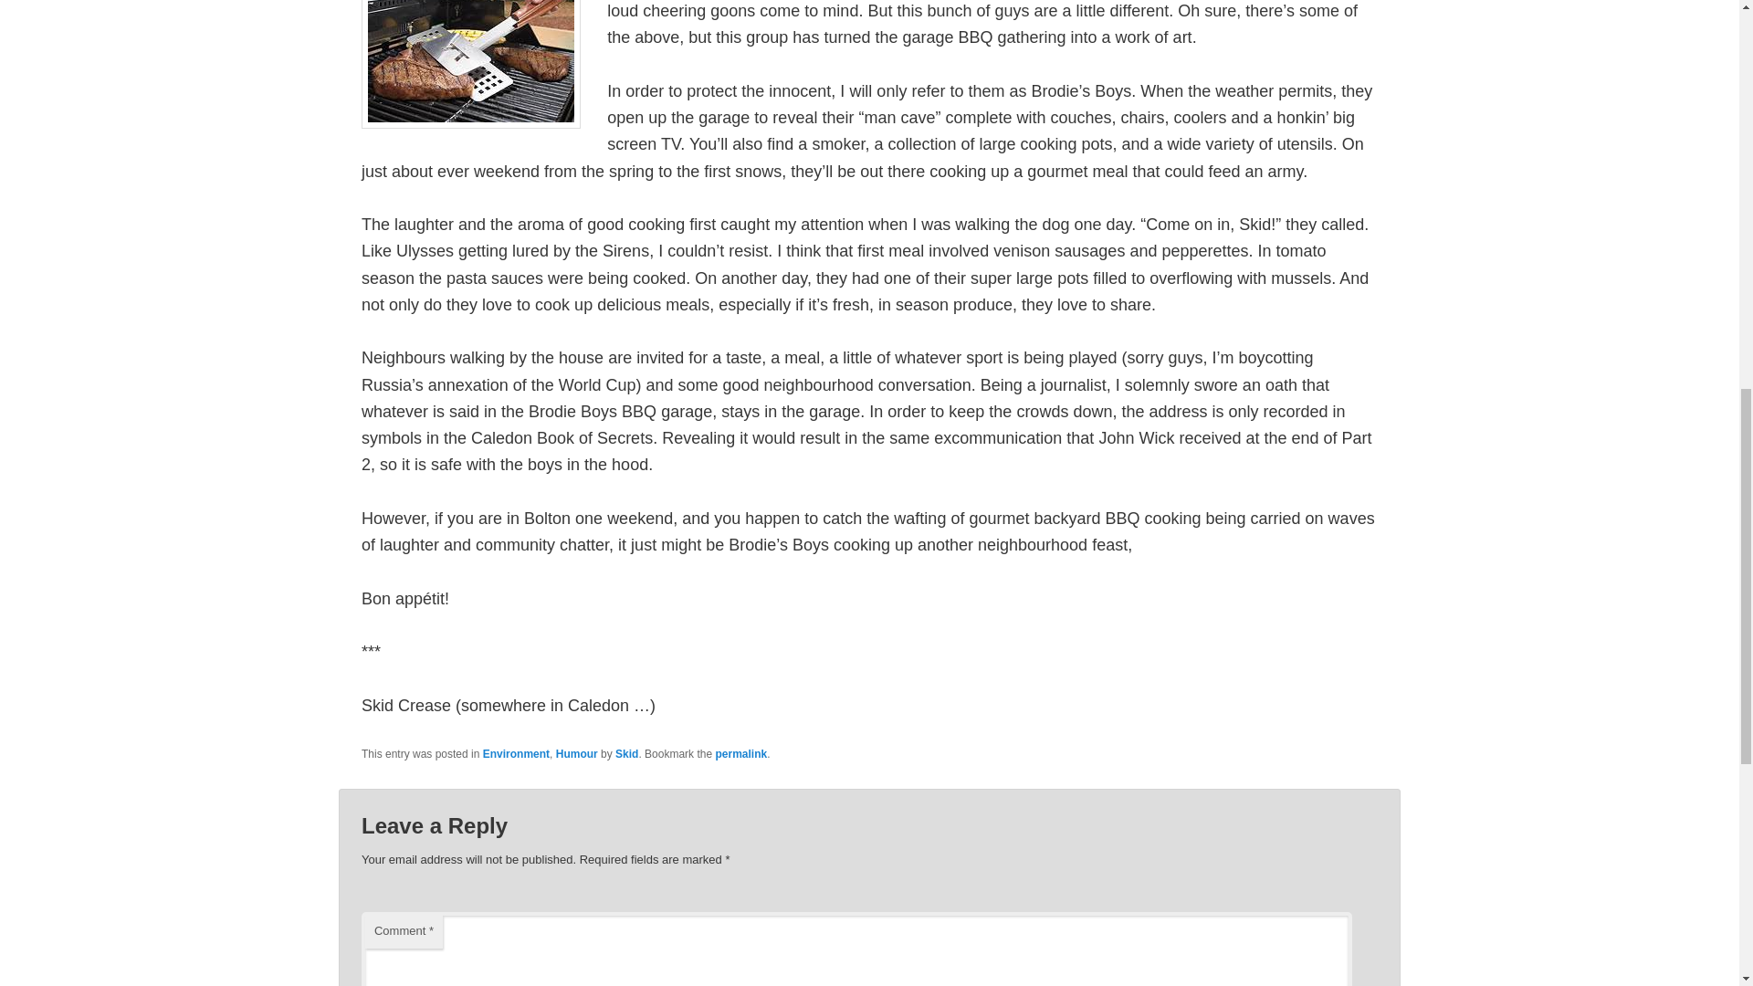 The width and height of the screenshot is (1753, 986). What do you see at coordinates (517, 753) in the screenshot?
I see `Environment` at bounding box center [517, 753].